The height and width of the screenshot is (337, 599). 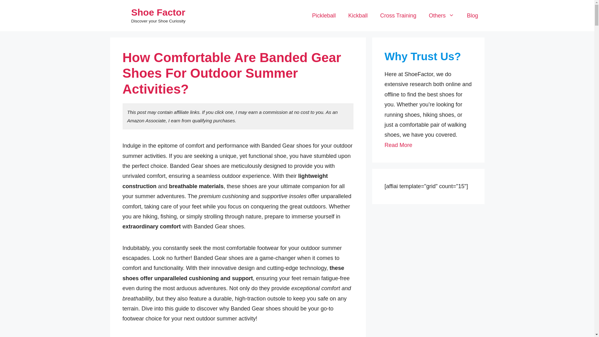 I want to click on Shoe Factor, so click(x=158, y=12).